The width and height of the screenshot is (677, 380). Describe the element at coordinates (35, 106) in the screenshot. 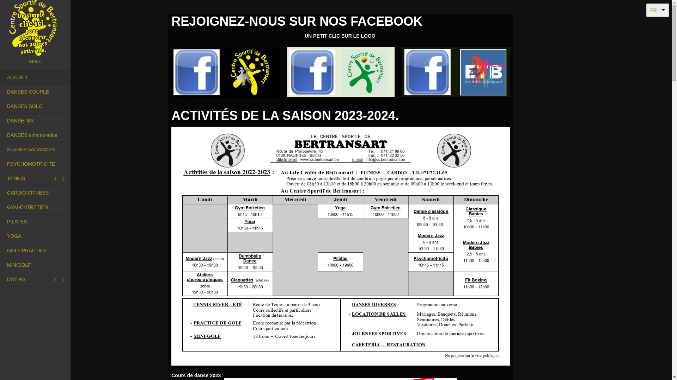

I see `DANSES SOLO` at that location.